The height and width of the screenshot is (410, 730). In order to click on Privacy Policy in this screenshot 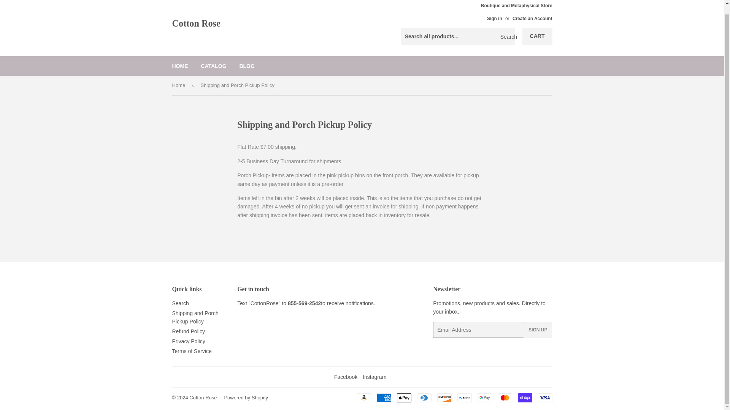, I will do `click(188, 341)`.